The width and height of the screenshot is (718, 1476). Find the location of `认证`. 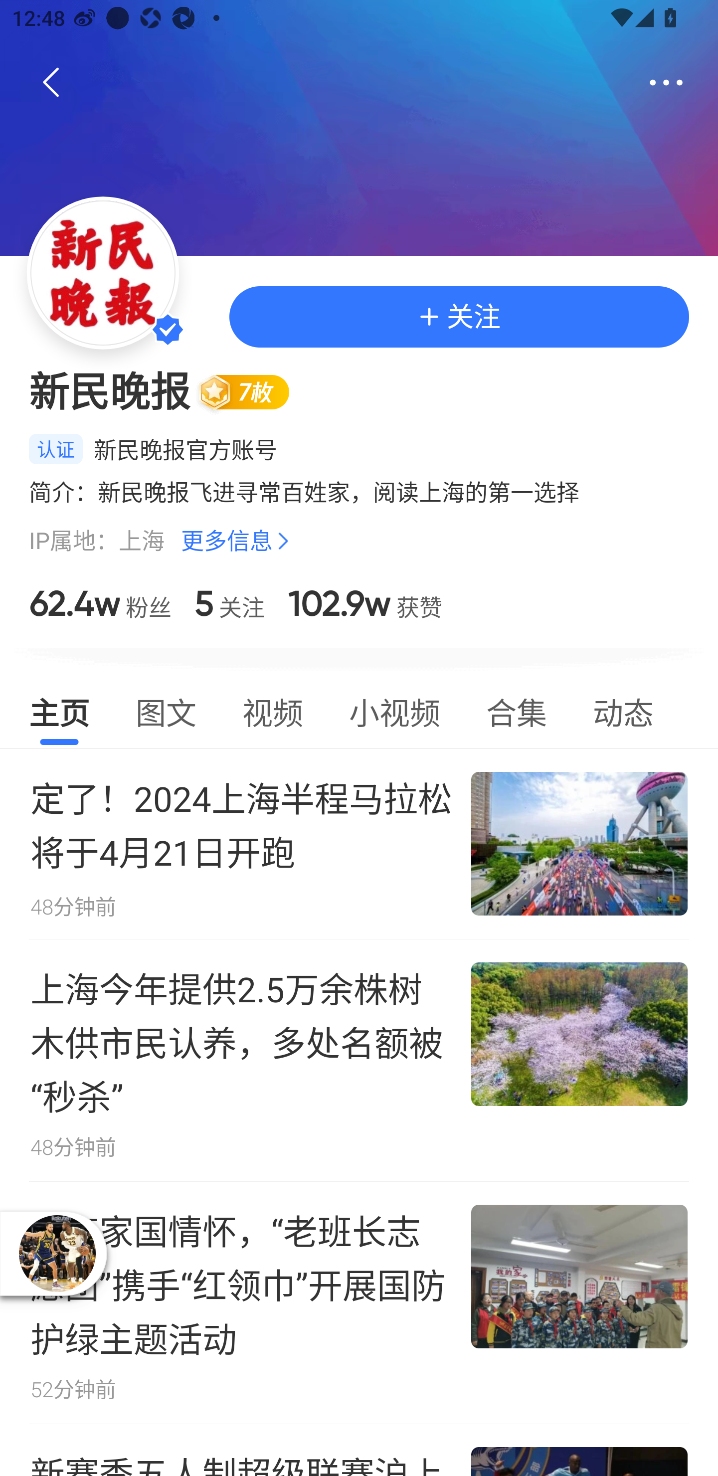

认证 is located at coordinates (55, 449).